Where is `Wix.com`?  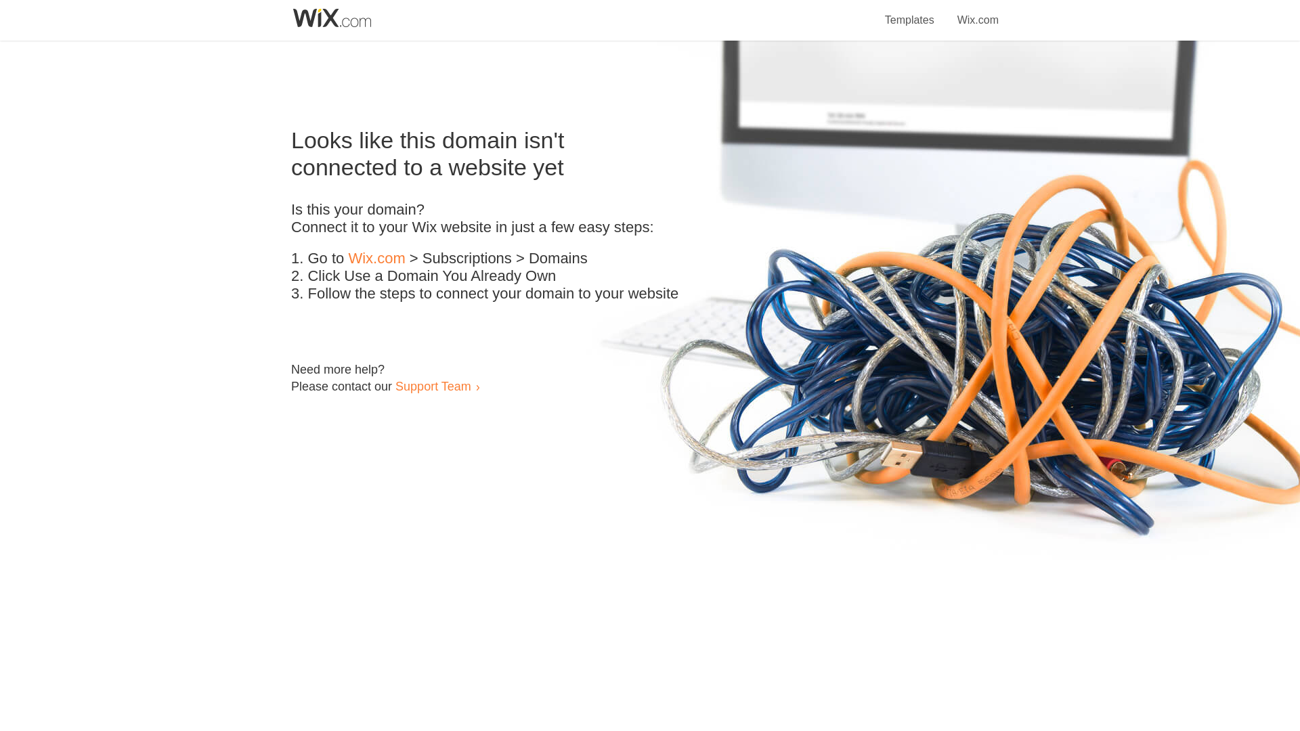
Wix.com is located at coordinates (376, 259).